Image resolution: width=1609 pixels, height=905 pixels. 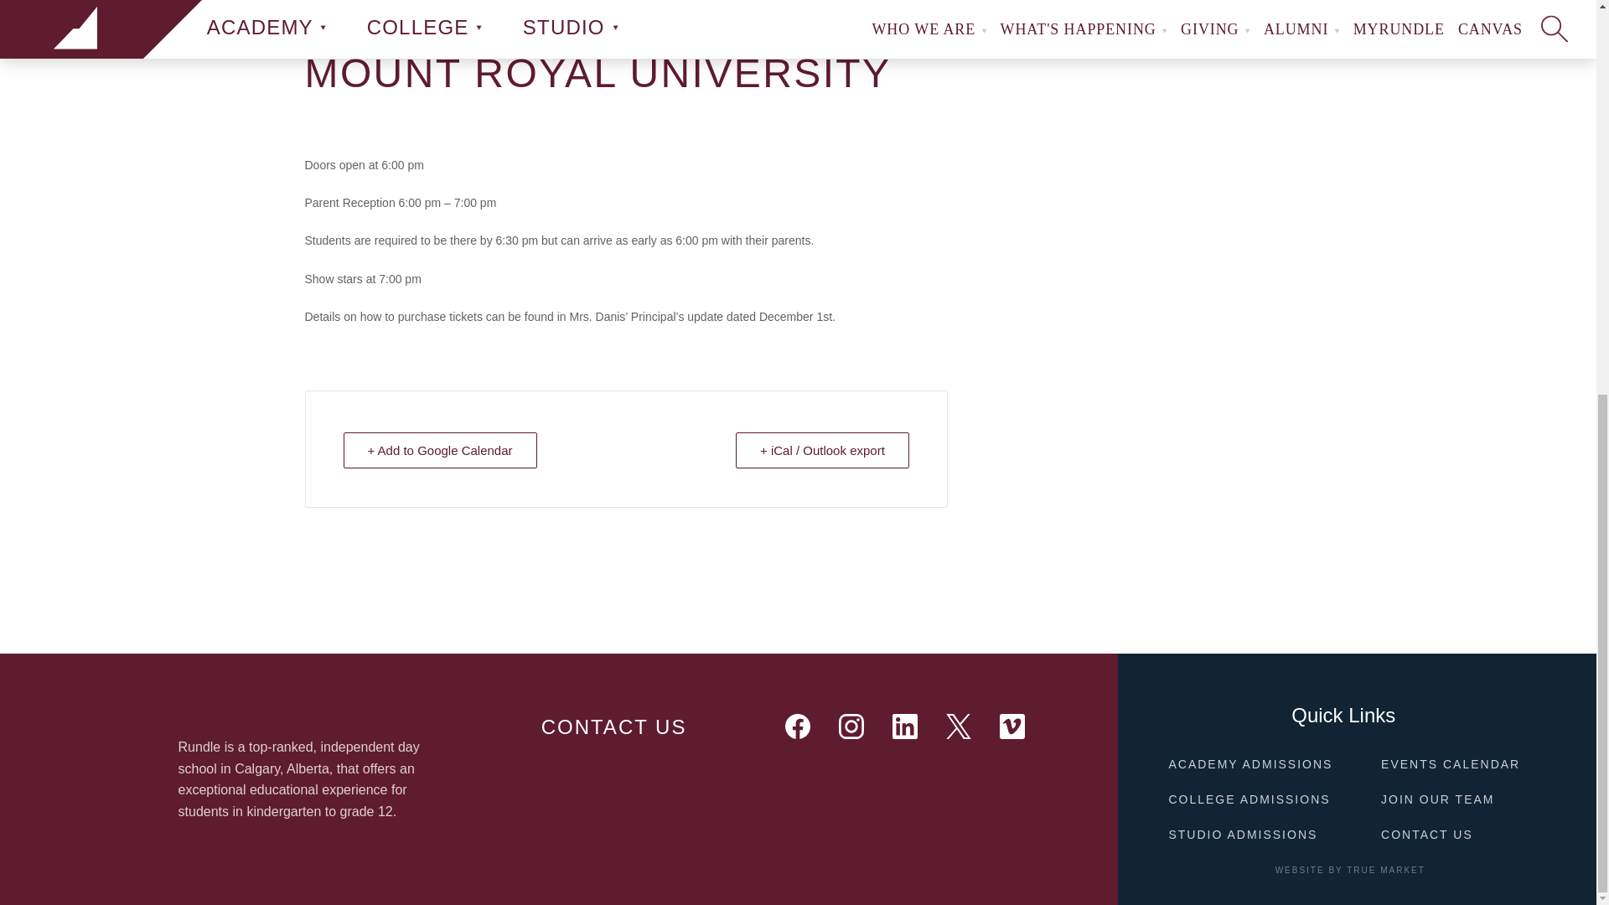 What do you see at coordinates (905, 727) in the screenshot?
I see `LinkedIn` at bounding box center [905, 727].